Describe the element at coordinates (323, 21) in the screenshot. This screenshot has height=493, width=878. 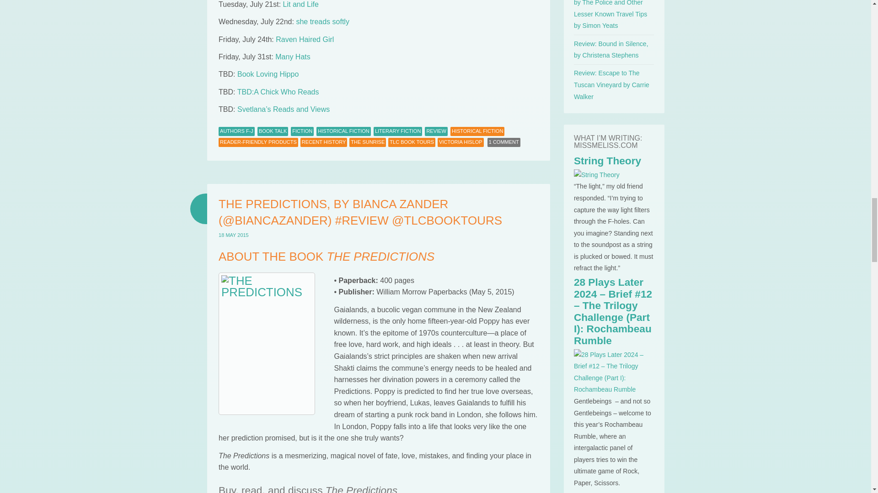
I see `she treads softly` at that location.